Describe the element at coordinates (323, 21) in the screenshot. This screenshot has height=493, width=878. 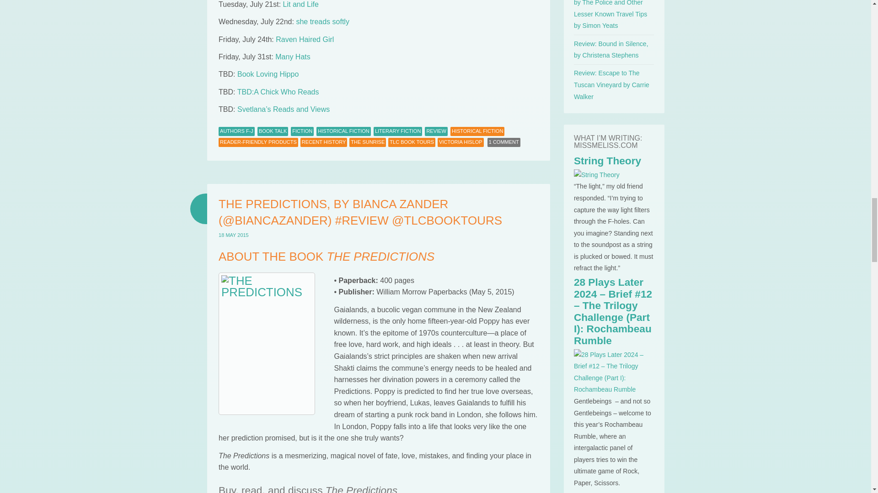
I see `she treads softly` at that location.